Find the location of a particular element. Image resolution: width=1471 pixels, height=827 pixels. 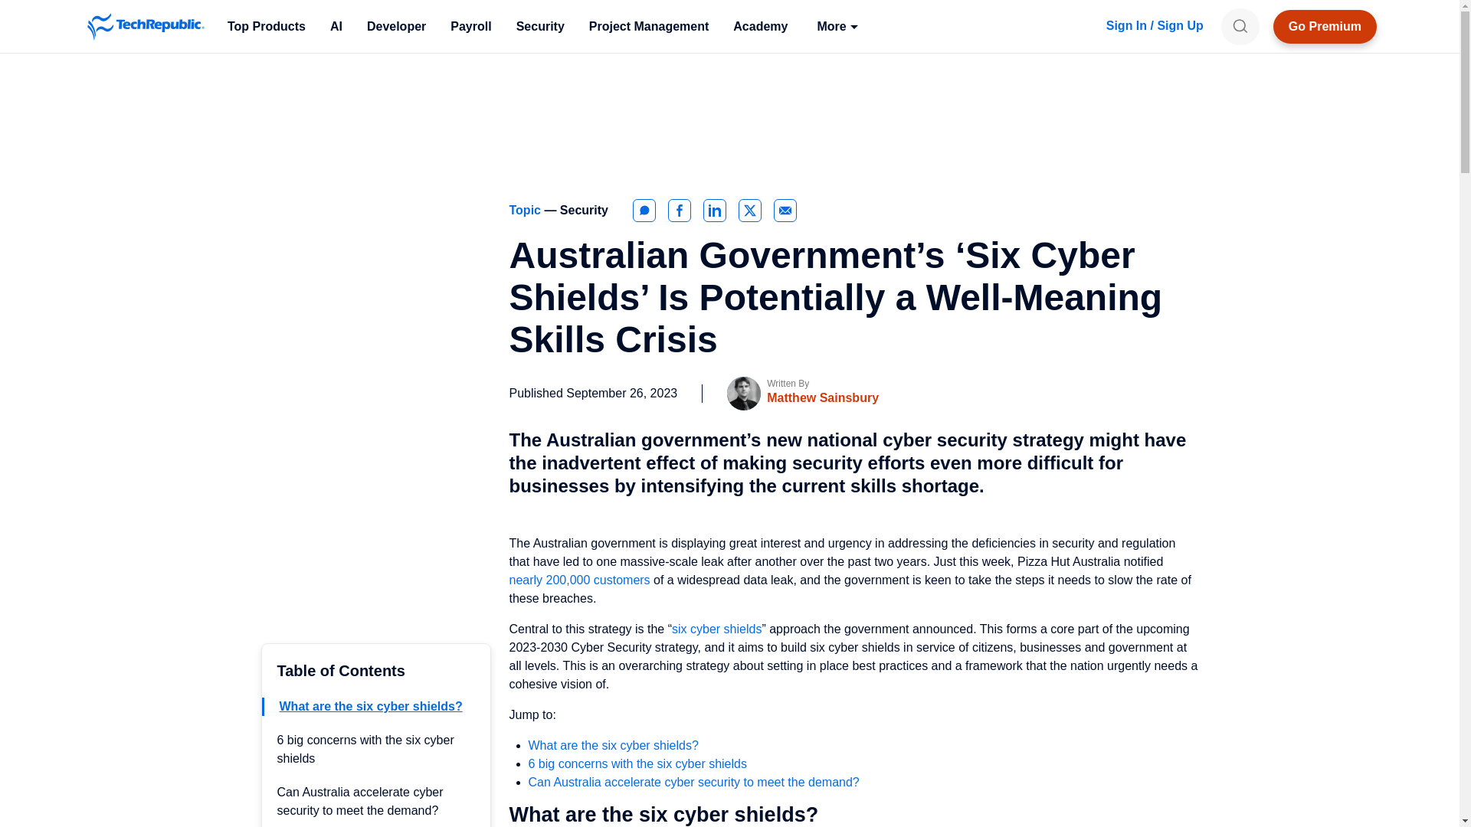

TechRepublic Premium is located at coordinates (1325, 26).